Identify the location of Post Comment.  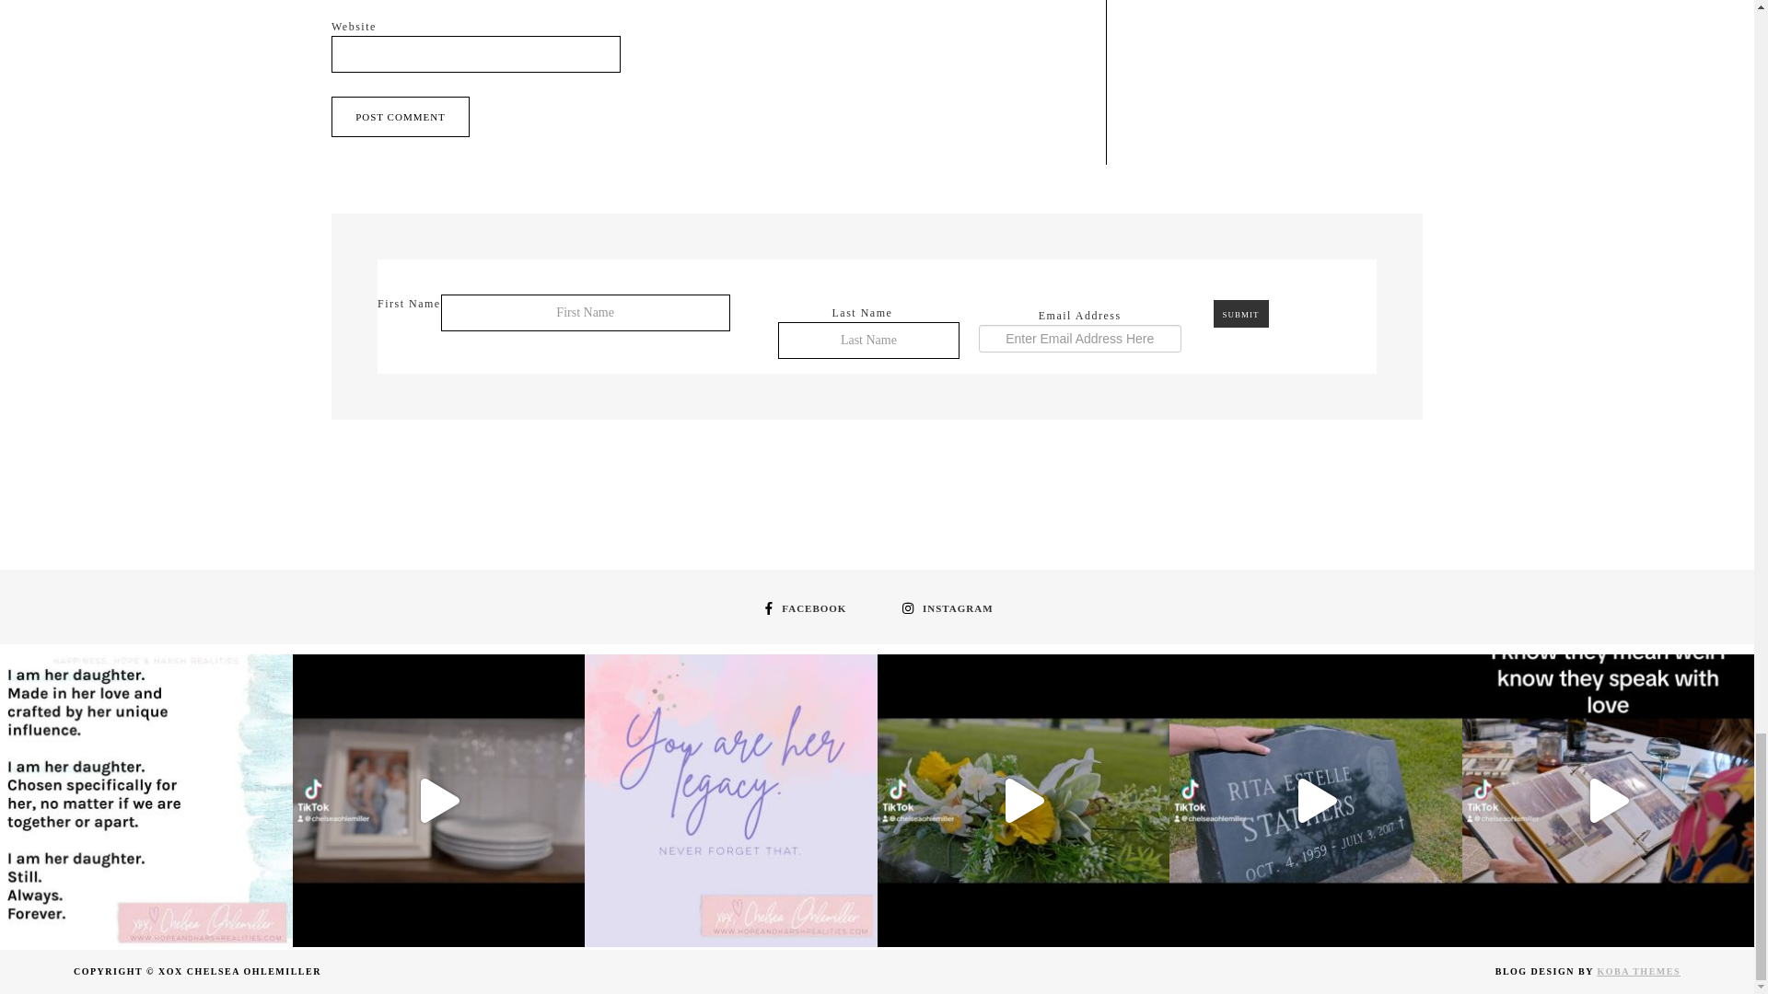
(401, 116).